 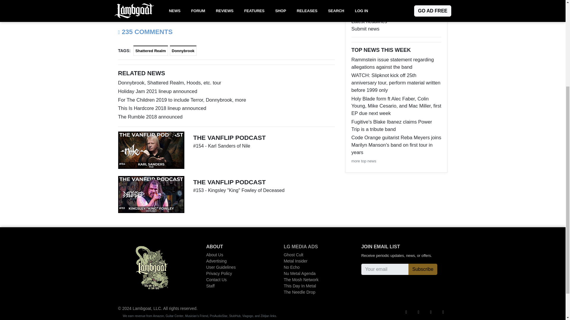 What do you see at coordinates (423, 269) in the screenshot?
I see `Subscribe` at bounding box center [423, 269].